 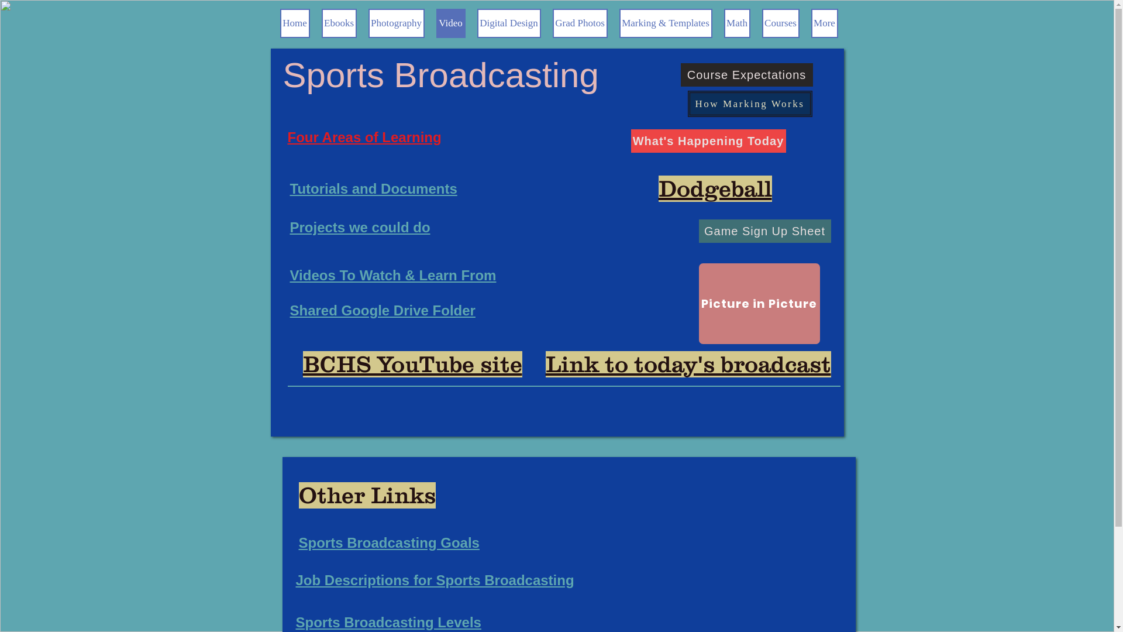 I want to click on Digital Design, so click(x=509, y=23).